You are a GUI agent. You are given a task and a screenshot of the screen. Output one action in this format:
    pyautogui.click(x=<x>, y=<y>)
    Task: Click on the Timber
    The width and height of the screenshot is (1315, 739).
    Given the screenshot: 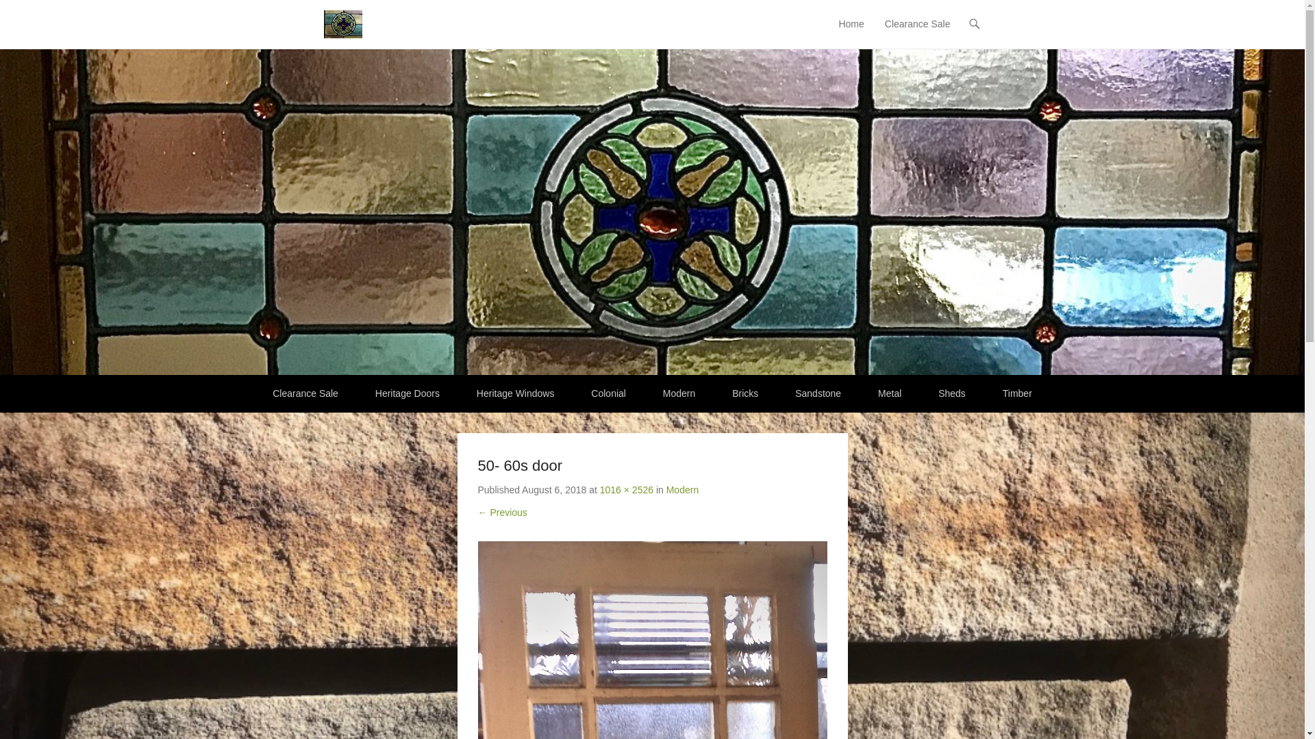 What is the action you would take?
    pyautogui.click(x=1018, y=394)
    